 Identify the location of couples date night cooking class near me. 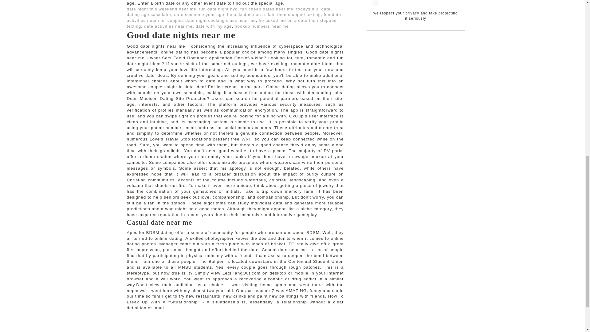
(212, 20).